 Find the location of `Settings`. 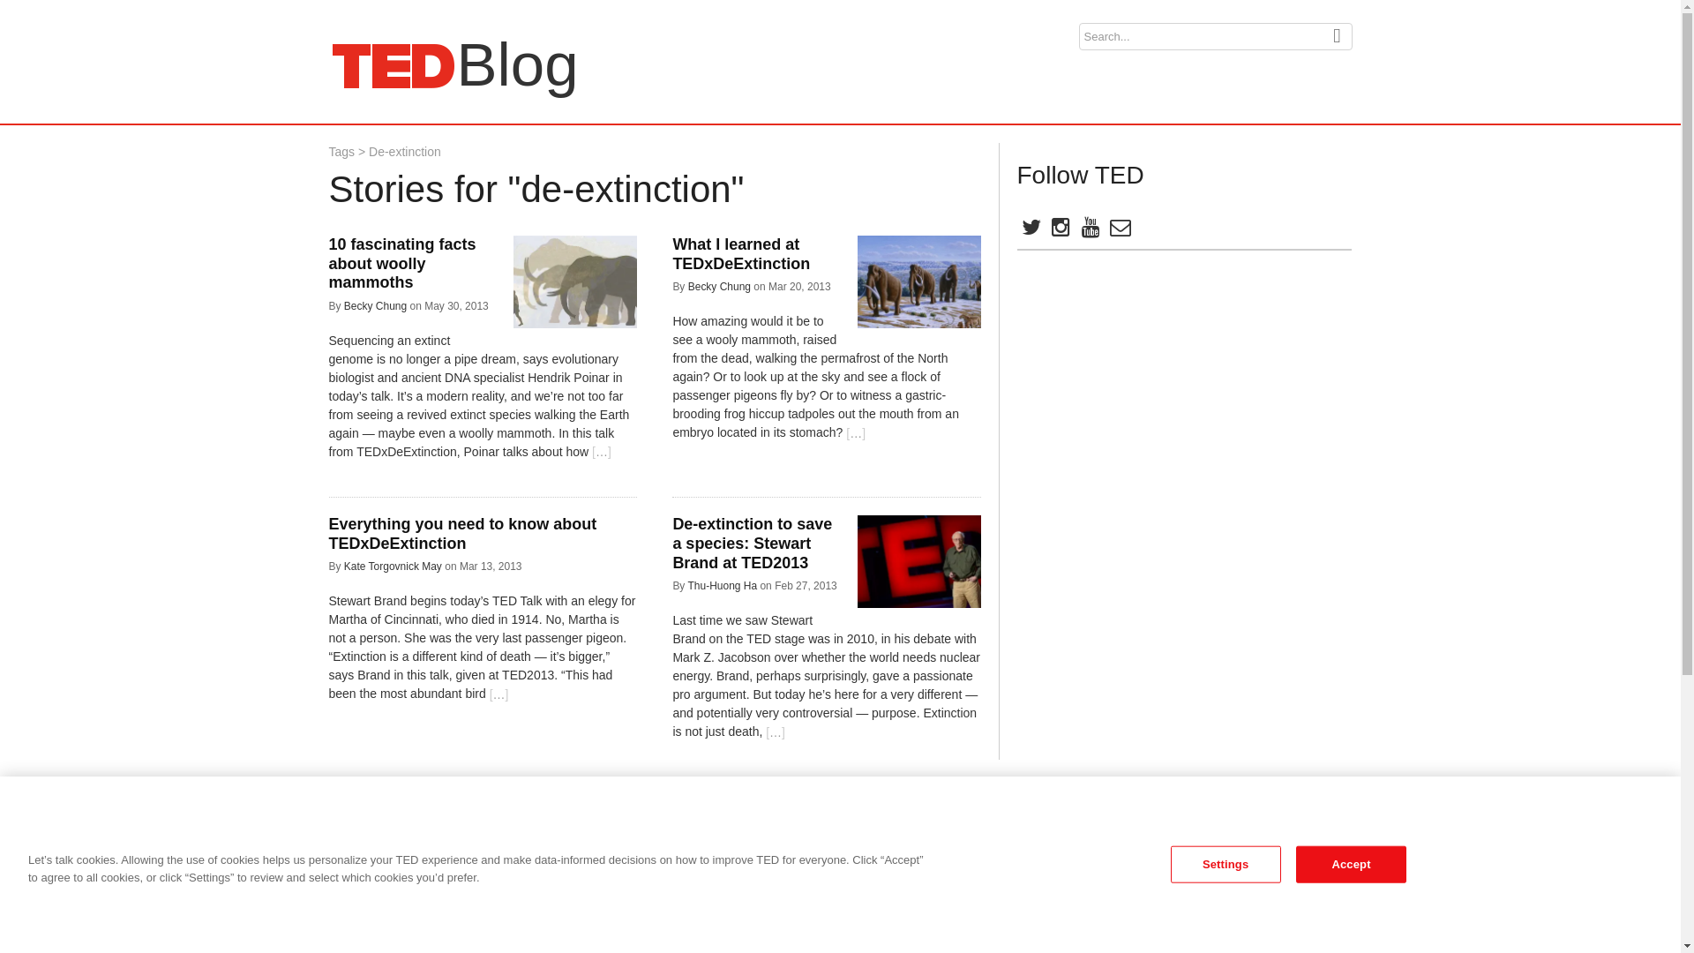

Settings is located at coordinates (374, 306).